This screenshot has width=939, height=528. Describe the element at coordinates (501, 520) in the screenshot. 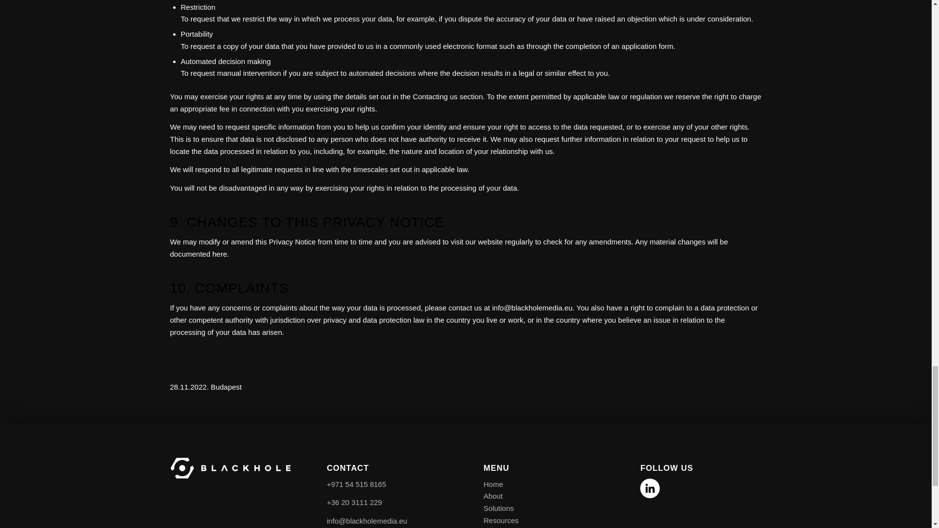

I see `Resources` at that location.